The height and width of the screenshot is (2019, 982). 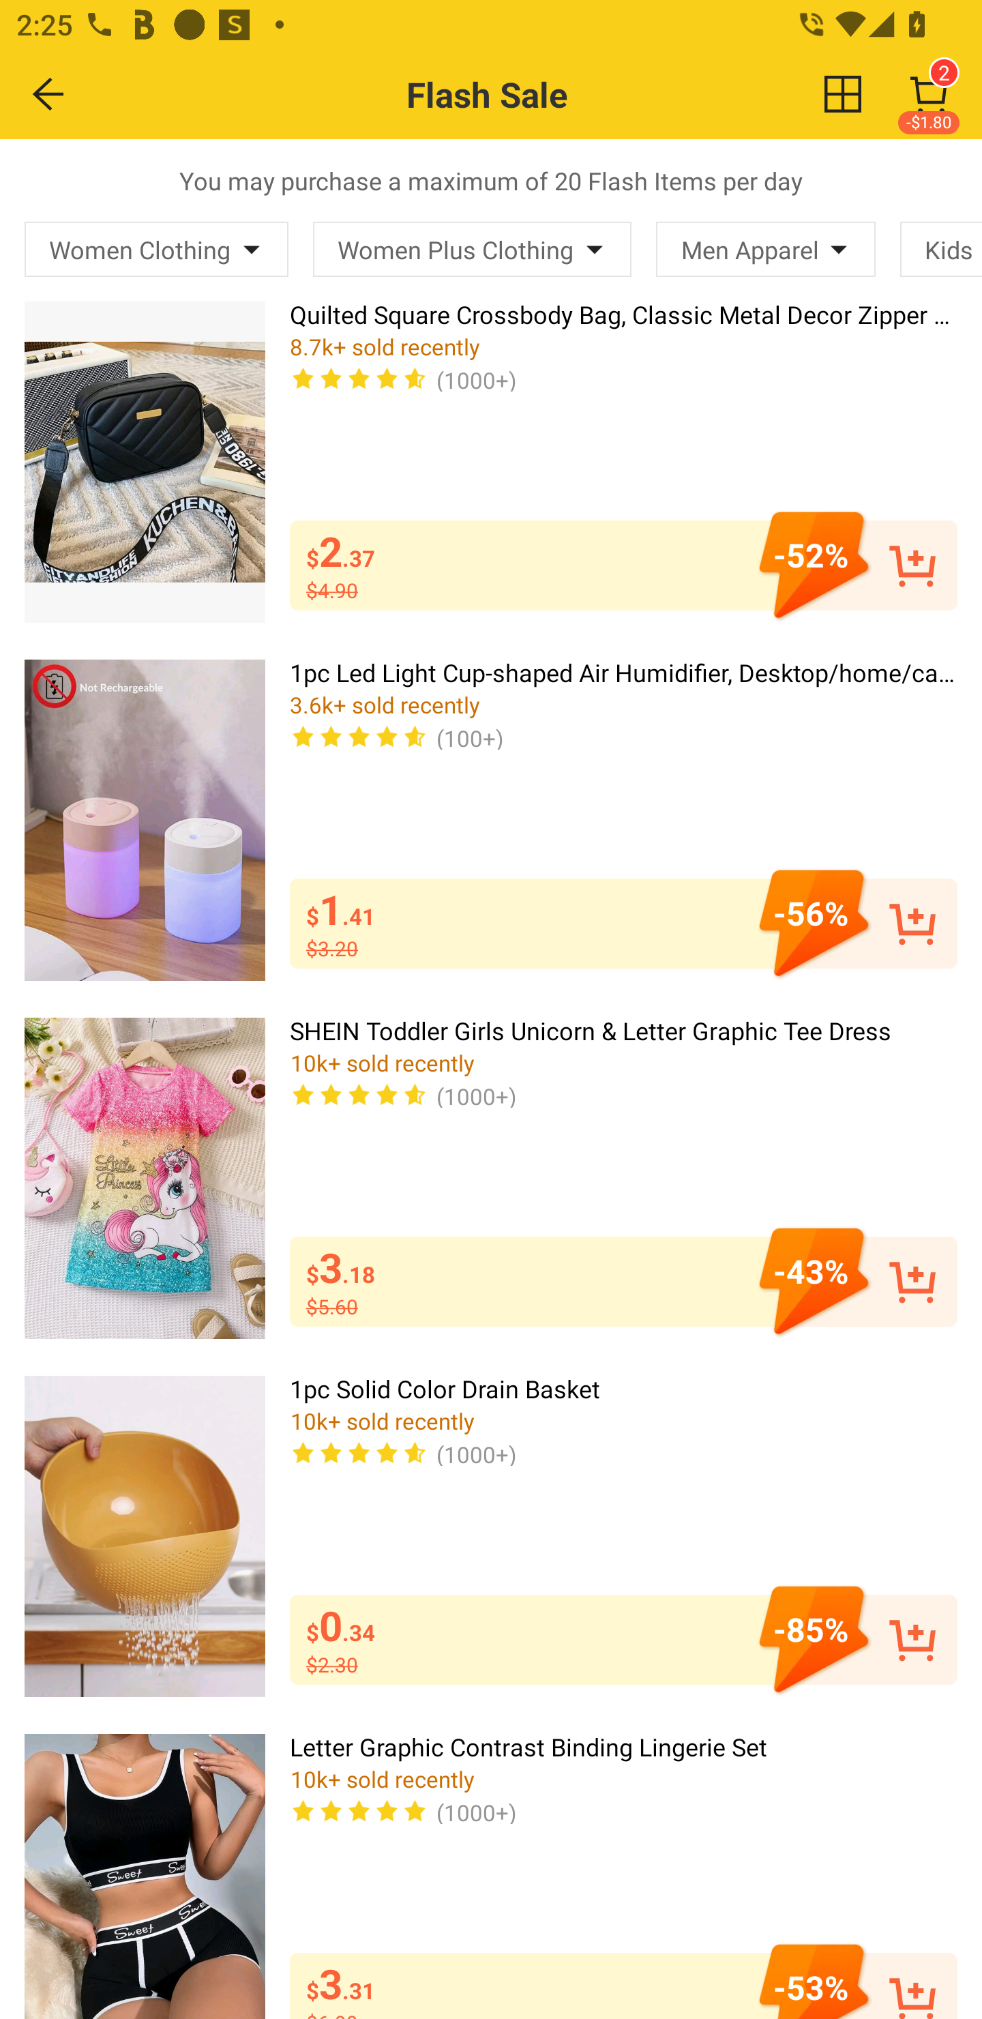 What do you see at coordinates (472, 249) in the screenshot?
I see `Women Plus Clothing` at bounding box center [472, 249].